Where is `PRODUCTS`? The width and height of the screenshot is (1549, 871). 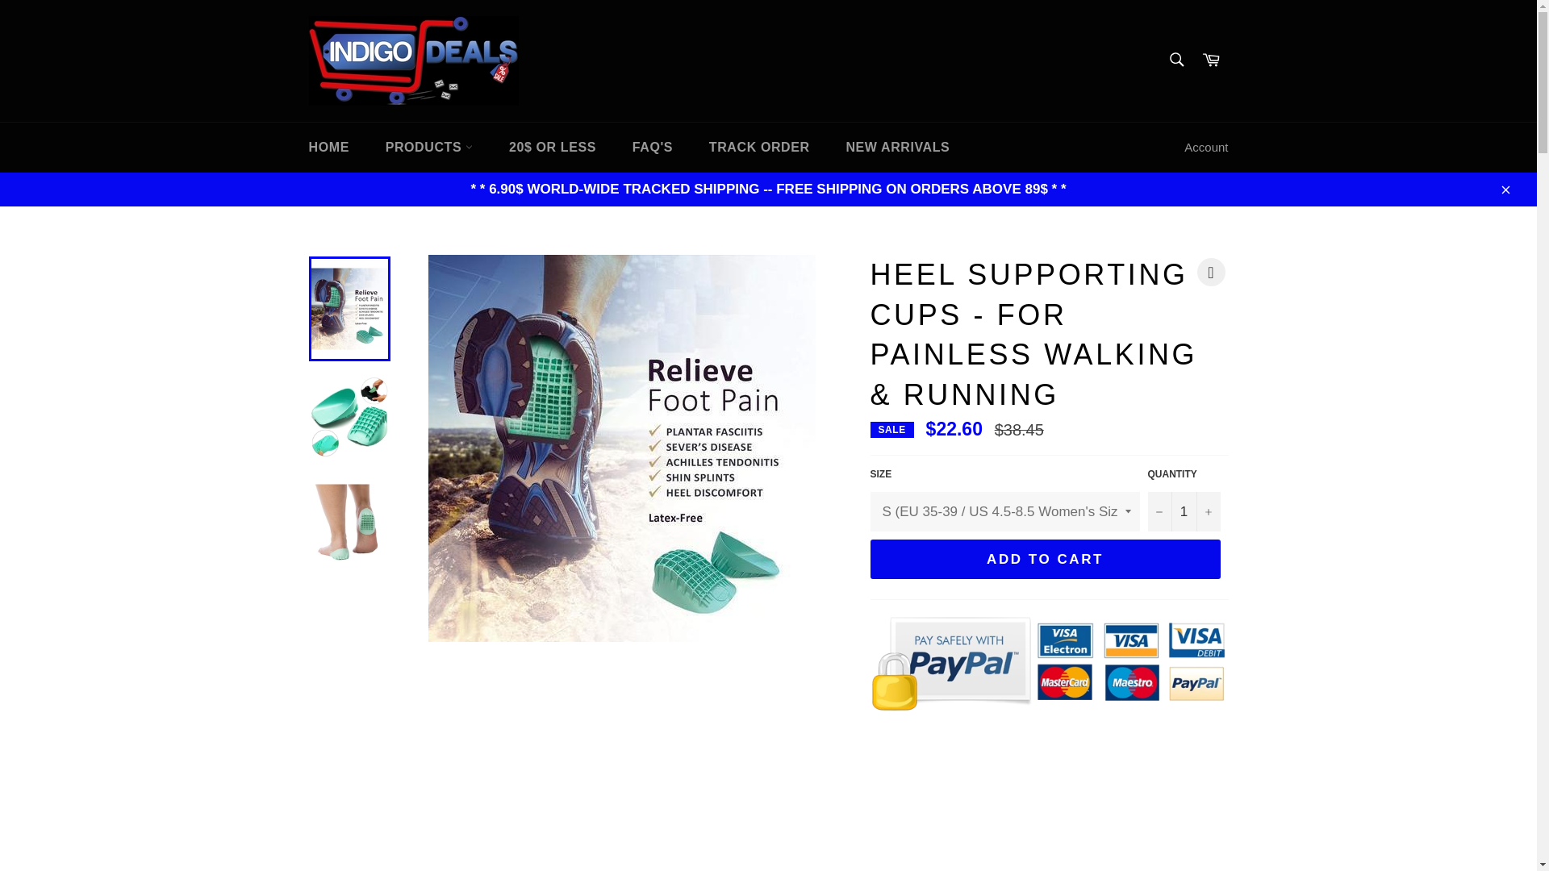
PRODUCTS is located at coordinates (429, 147).